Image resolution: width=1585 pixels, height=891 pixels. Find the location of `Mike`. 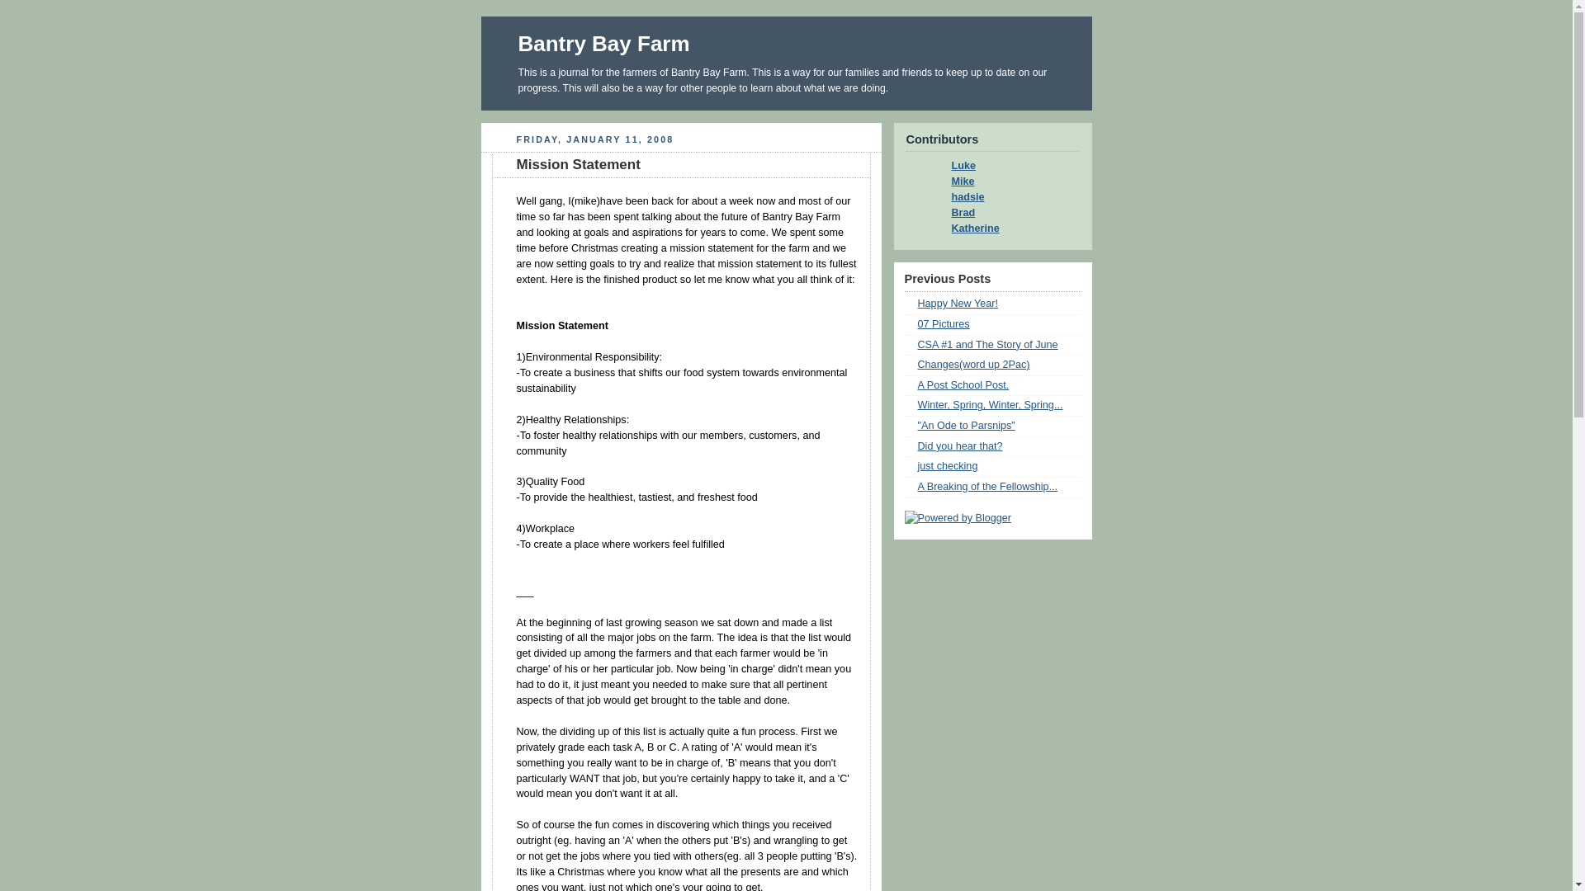

Mike is located at coordinates (958, 181).